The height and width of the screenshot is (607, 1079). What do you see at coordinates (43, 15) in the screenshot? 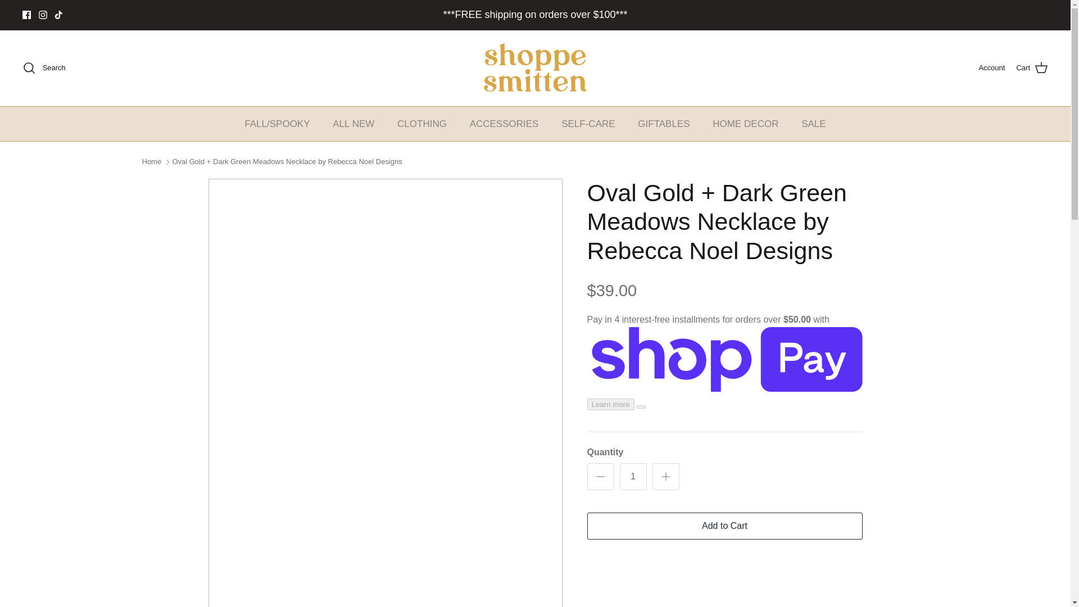
I see `Instagram` at bounding box center [43, 15].